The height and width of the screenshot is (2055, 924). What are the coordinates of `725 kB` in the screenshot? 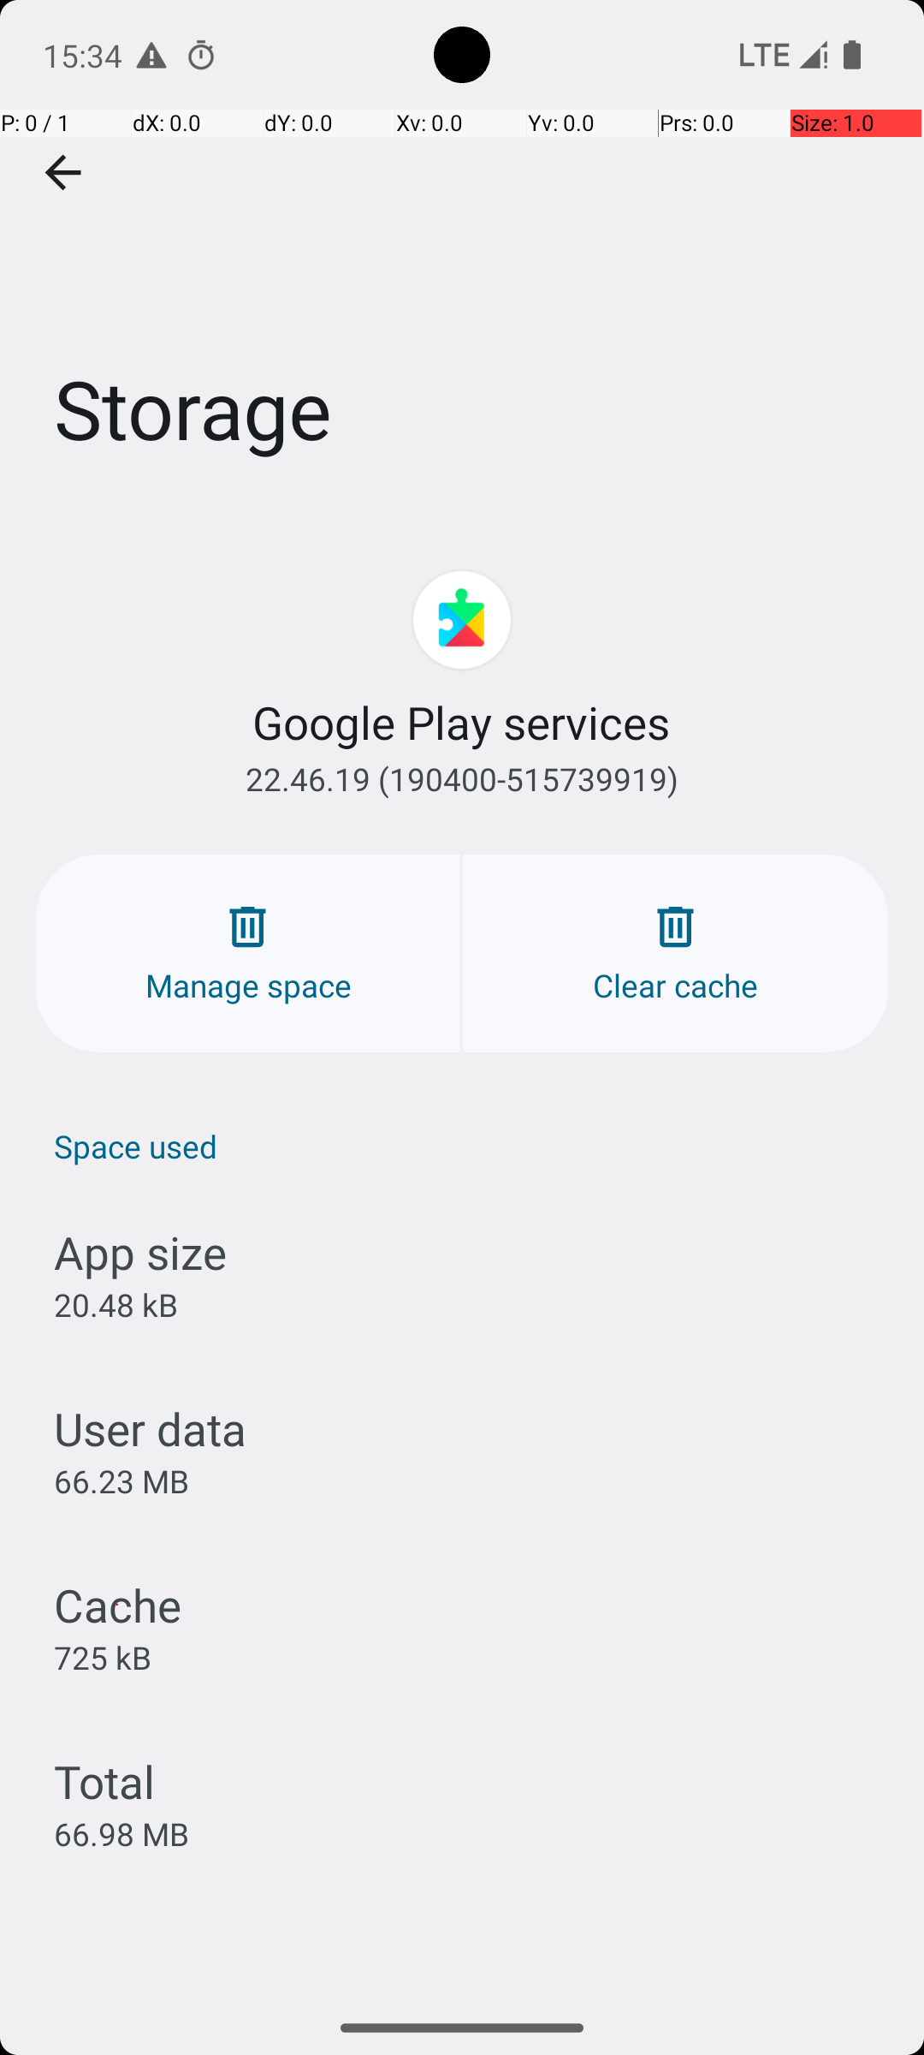 It's located at (103, 1657).